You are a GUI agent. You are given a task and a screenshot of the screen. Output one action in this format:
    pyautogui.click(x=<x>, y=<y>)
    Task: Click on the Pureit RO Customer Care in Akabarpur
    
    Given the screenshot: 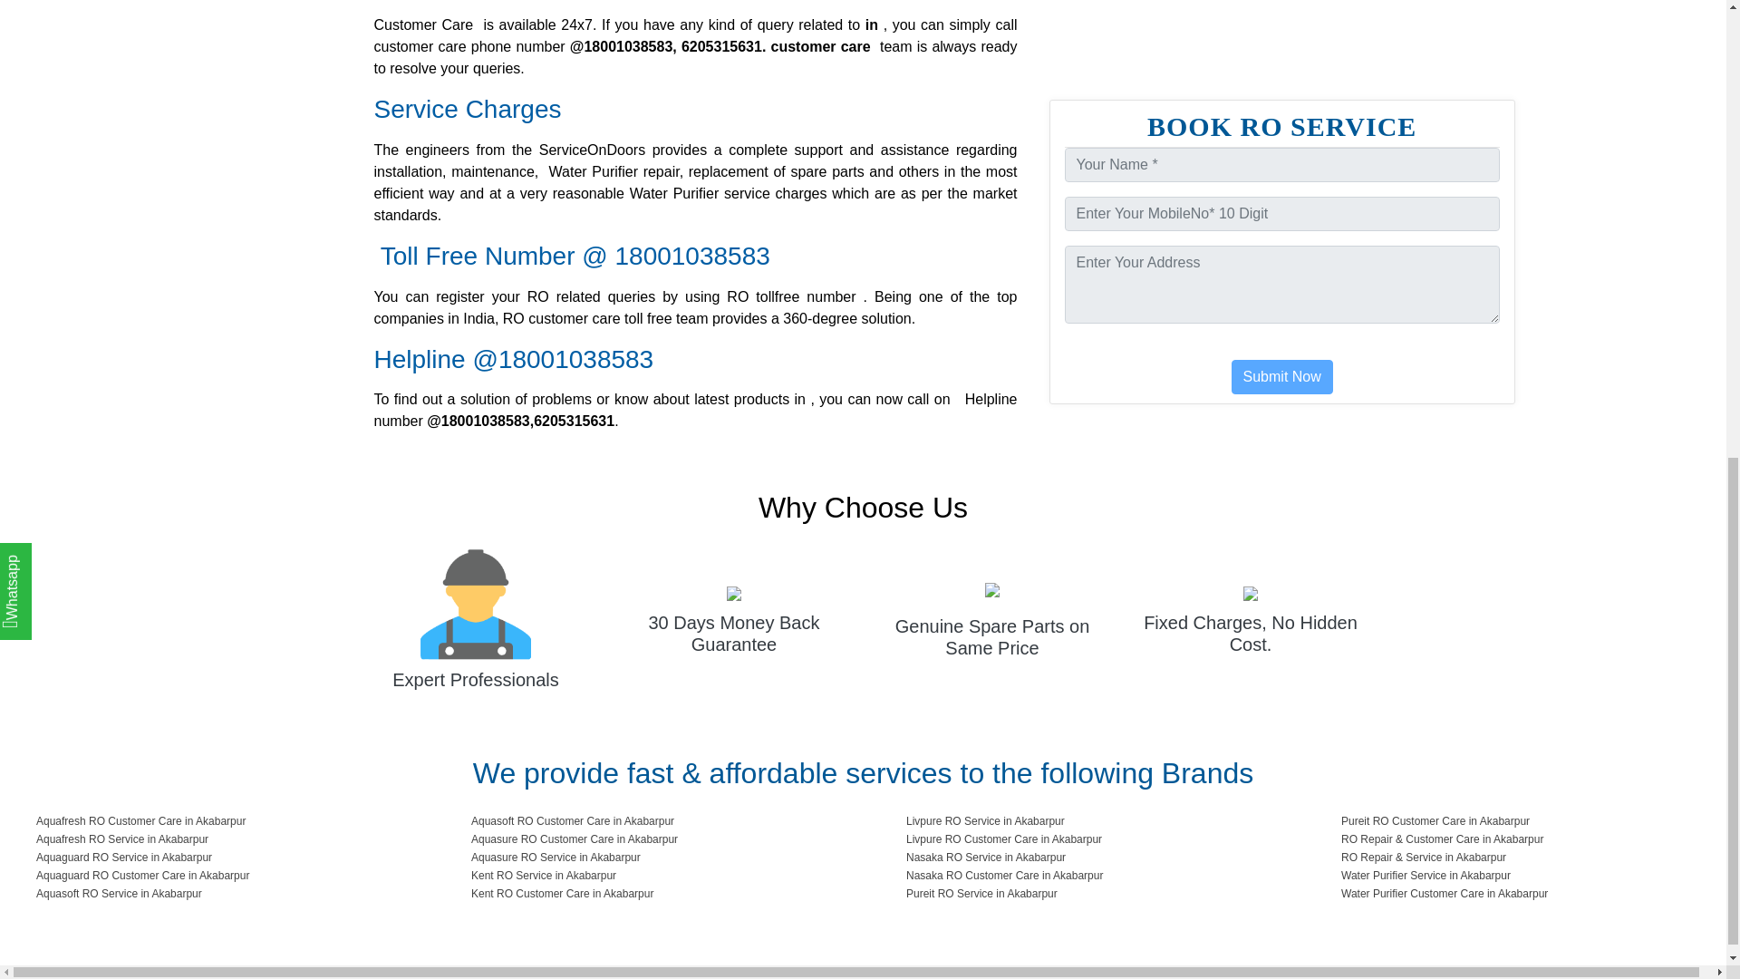 What is the action you would take?
    pyautogui.click(x=1526, y=821)
    